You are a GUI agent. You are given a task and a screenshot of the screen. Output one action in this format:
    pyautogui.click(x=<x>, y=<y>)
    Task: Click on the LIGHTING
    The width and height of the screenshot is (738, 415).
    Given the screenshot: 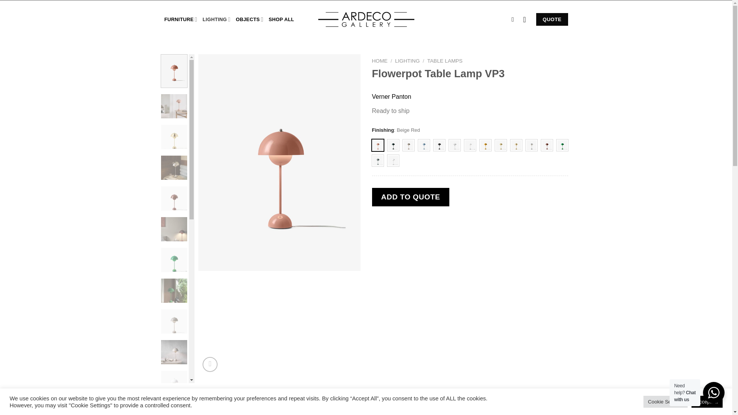 What is the action you would take?
    pyautogui.click(x=216, y=19)
    